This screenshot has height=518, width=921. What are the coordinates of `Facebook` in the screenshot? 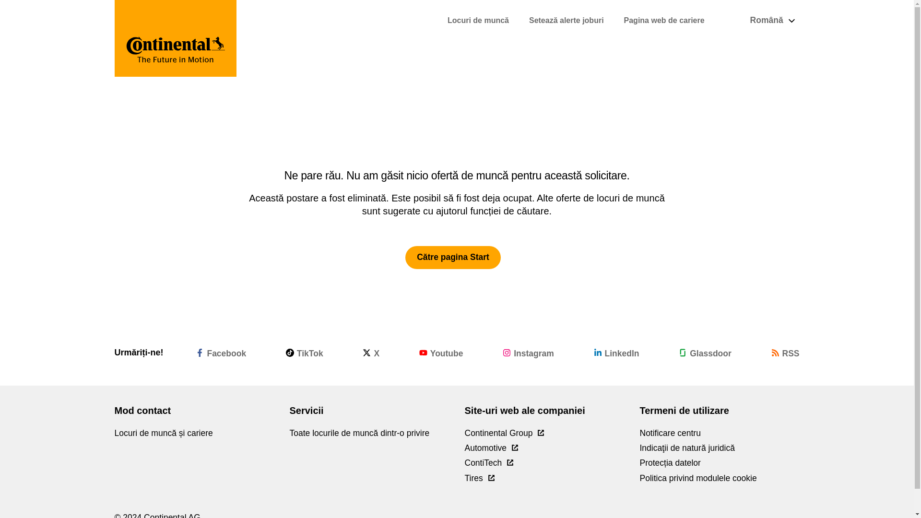 It's located at (221, 353).